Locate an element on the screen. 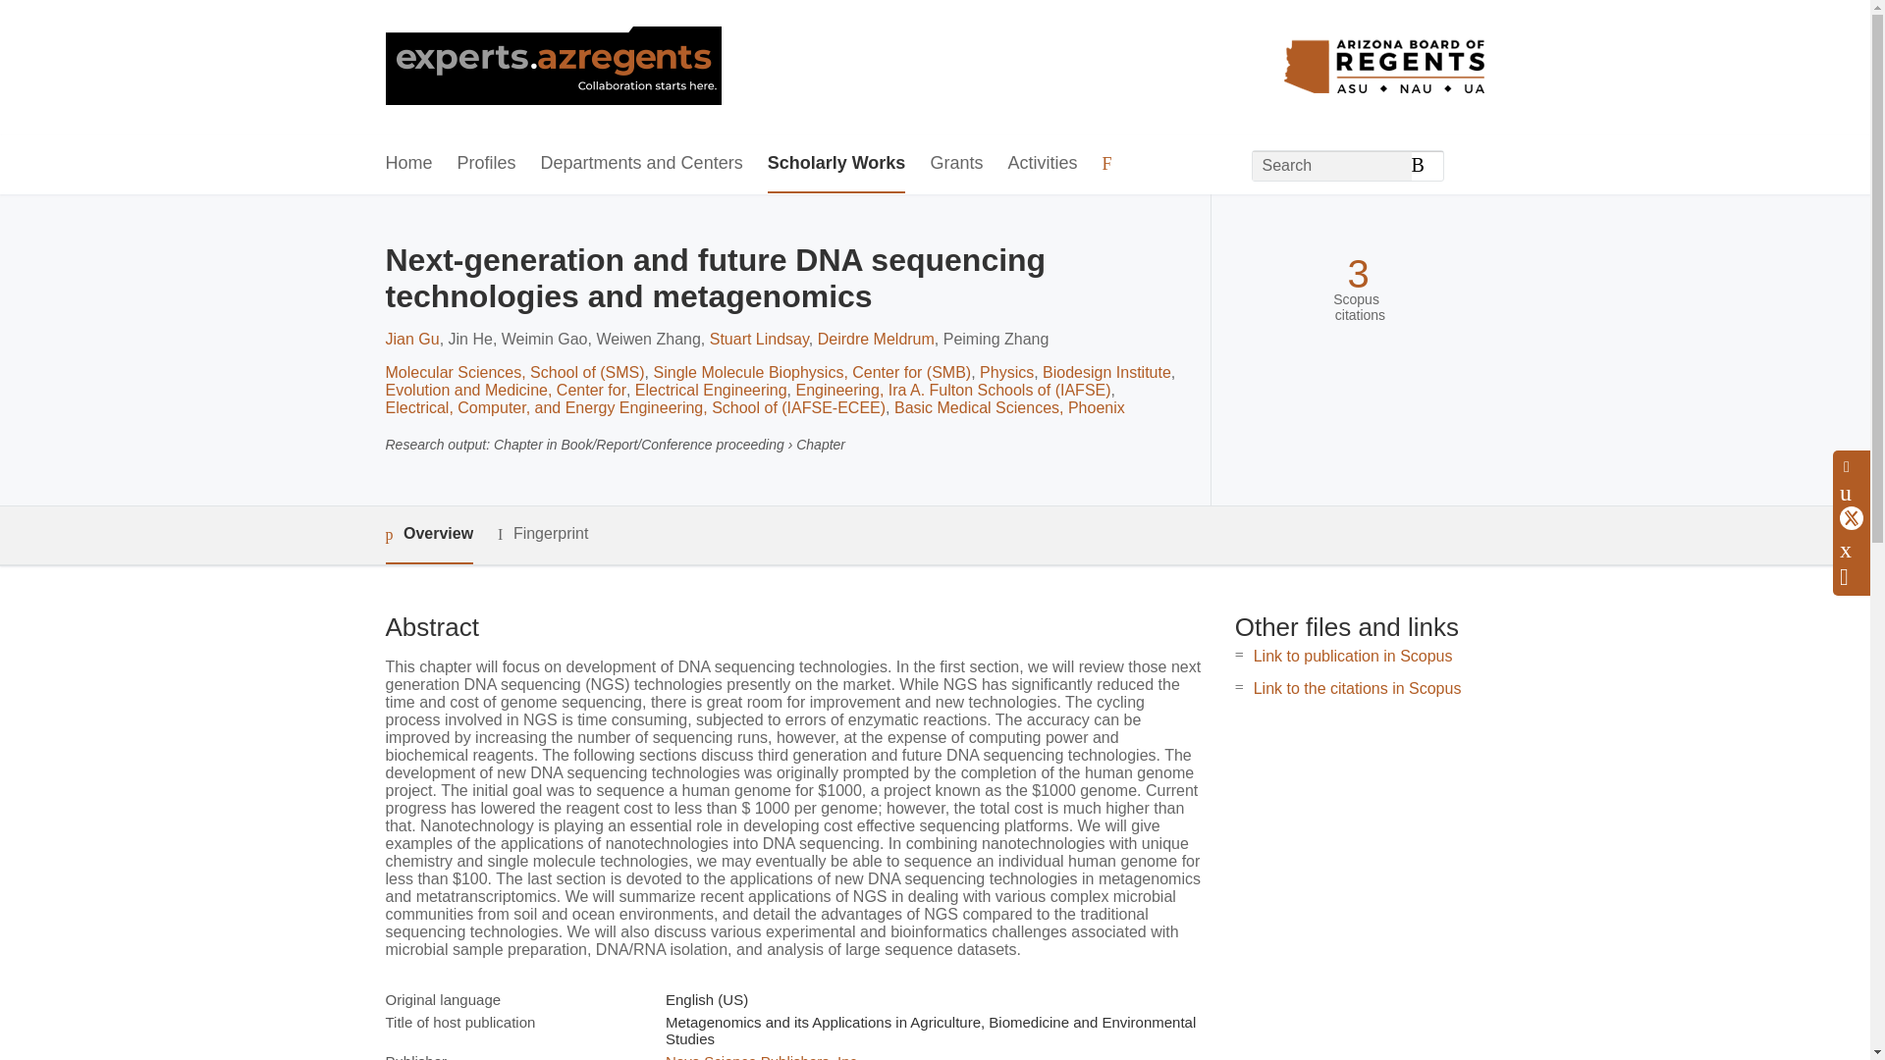 Image resolution: width=1885 pixels, height=1060 pixels. Jian Gu is located at coordinates (411, 339).